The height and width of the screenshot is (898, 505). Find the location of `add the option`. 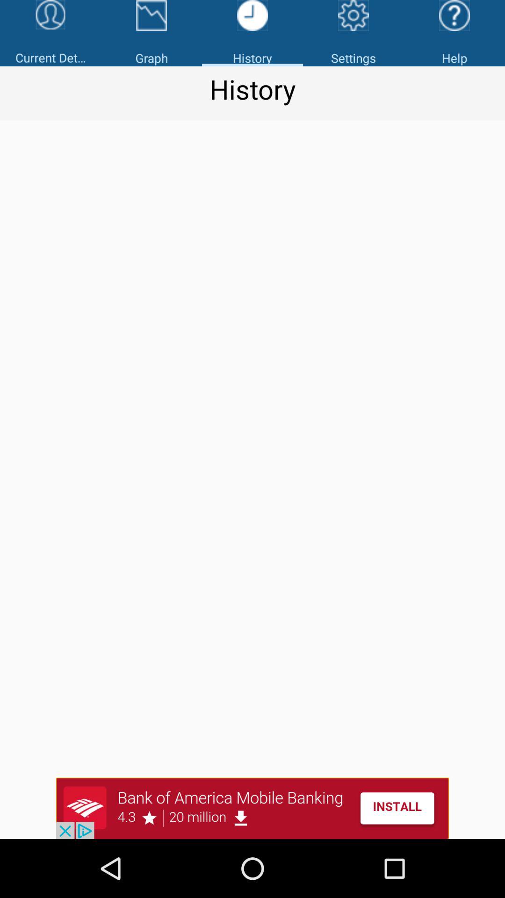

add the option is located at coordinates (252, 808).